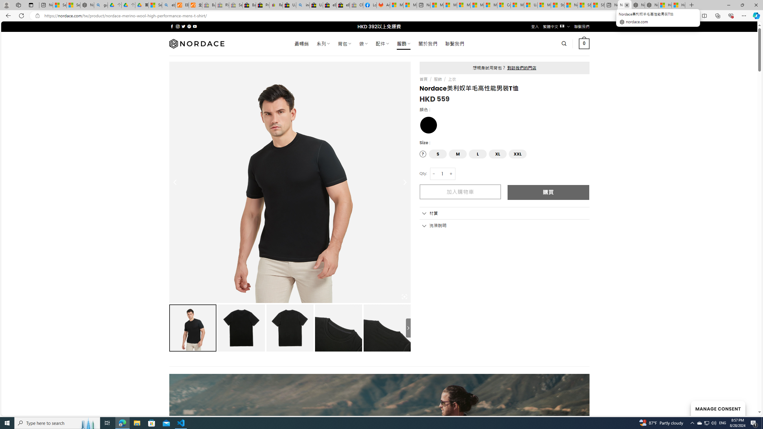 The width and height of the screenshot is (763, 429). I want to click on Show translate options, so click(653, 16).